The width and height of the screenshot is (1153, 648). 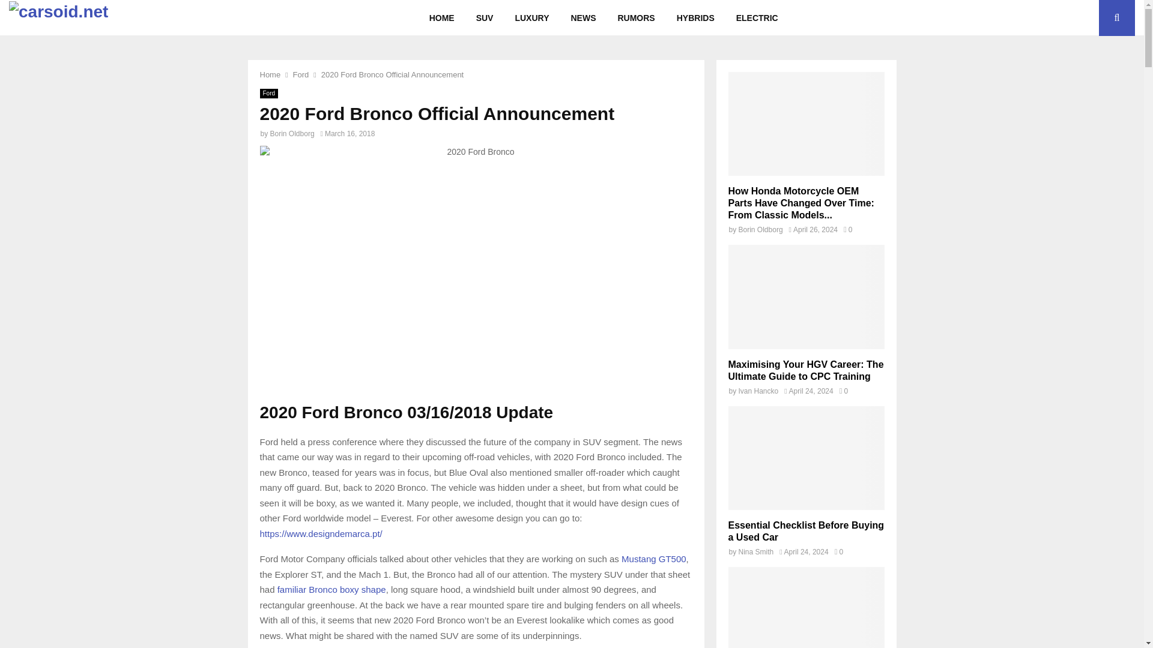 I want to click on  Essential Checklist Before Buying a Used Car , so click(x=806, y=531).